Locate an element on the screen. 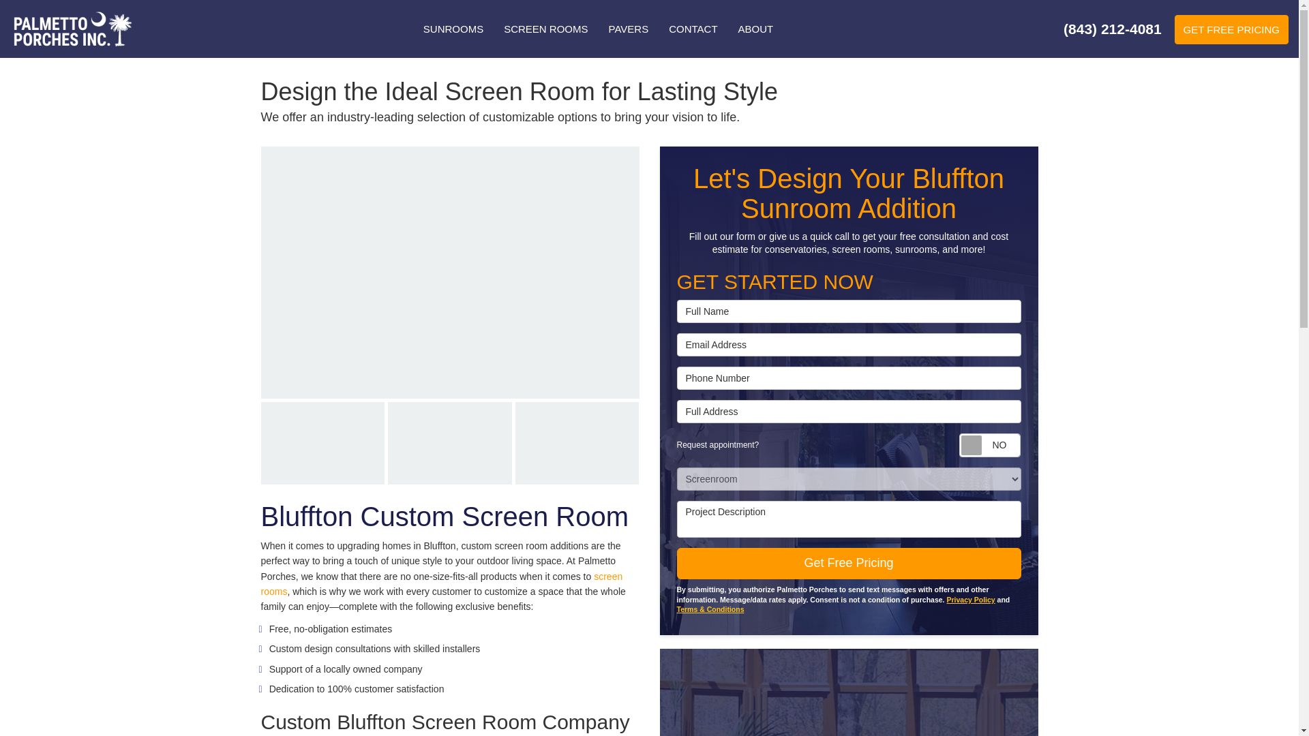 This screenshot has height=736, width=1309. PAVERS is located at coordinates (629, 29).